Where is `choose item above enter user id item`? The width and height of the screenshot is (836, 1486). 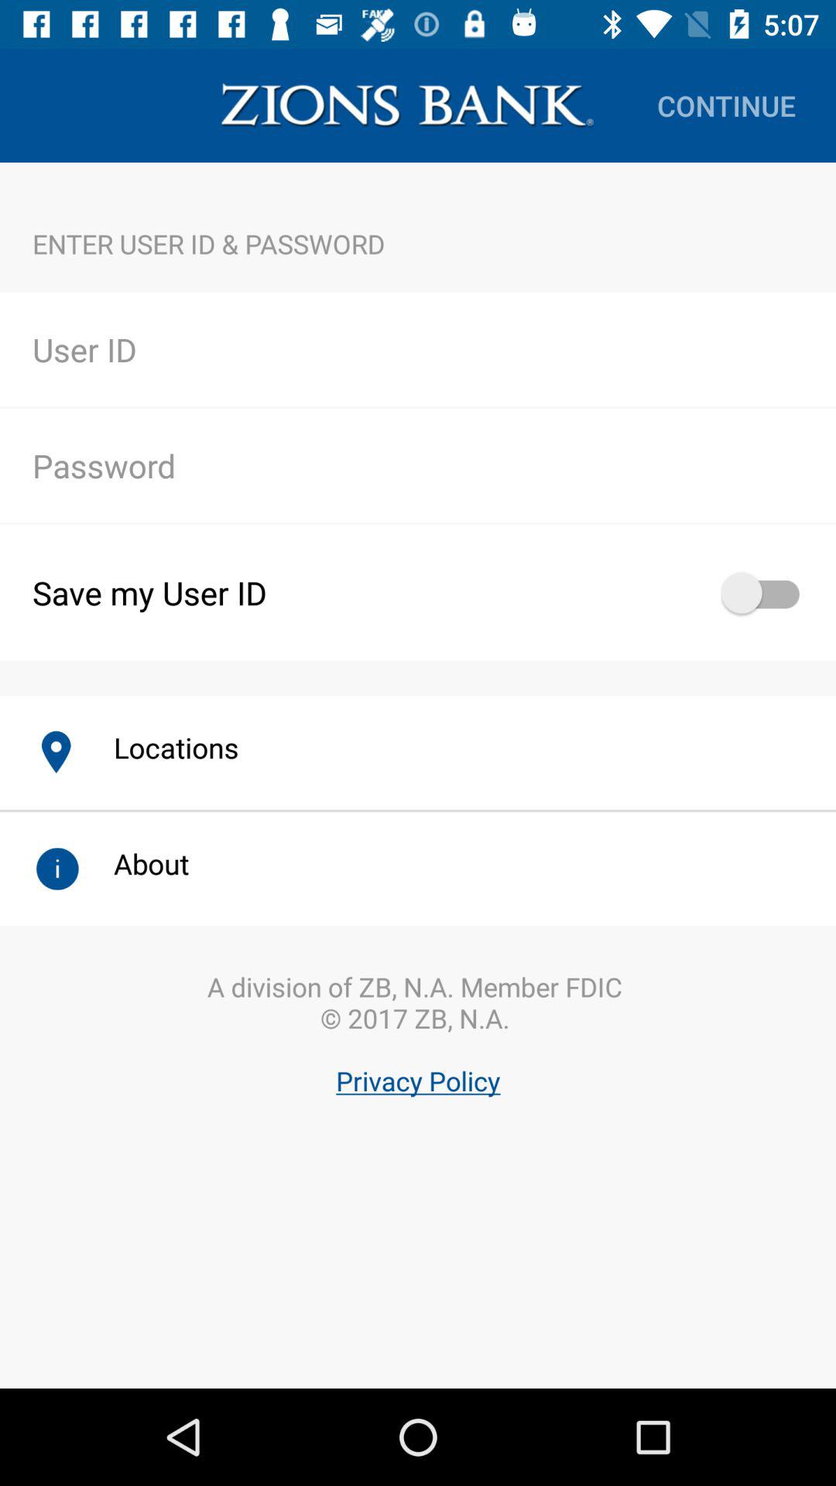
choose item above enter user id item is located at coordinates (726, 105).